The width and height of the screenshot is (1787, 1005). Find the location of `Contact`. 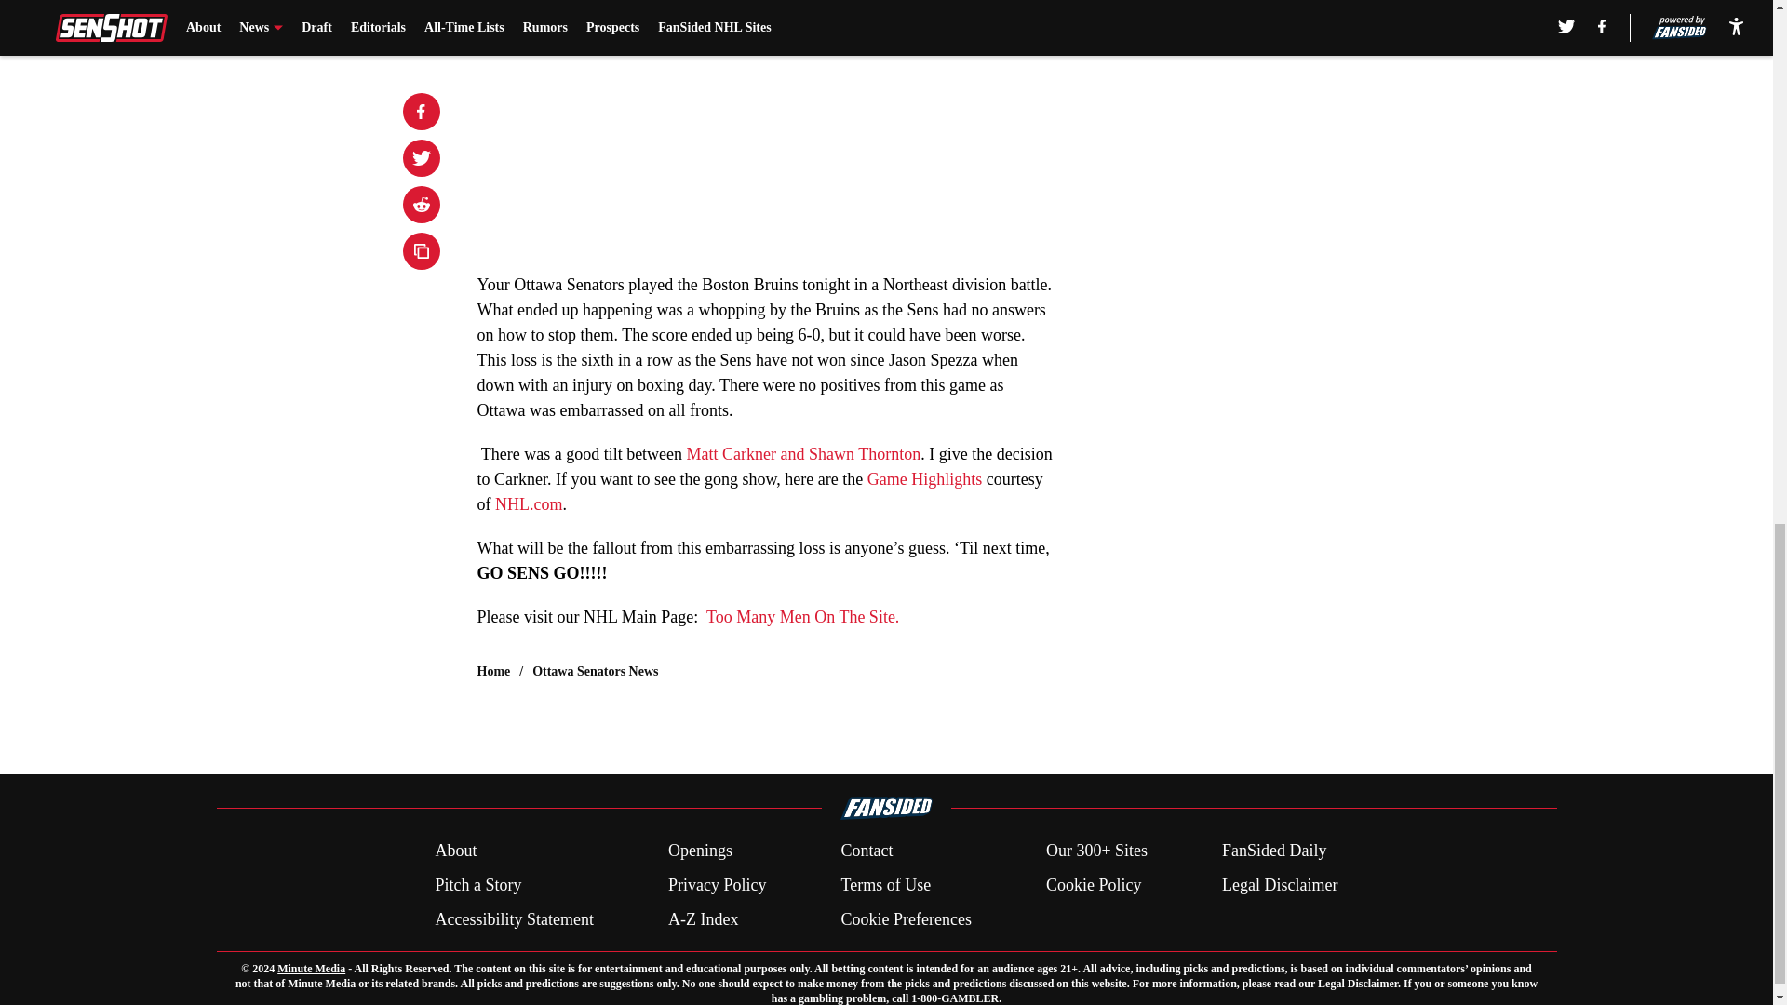

Contact is located at coordinates (866, 851).